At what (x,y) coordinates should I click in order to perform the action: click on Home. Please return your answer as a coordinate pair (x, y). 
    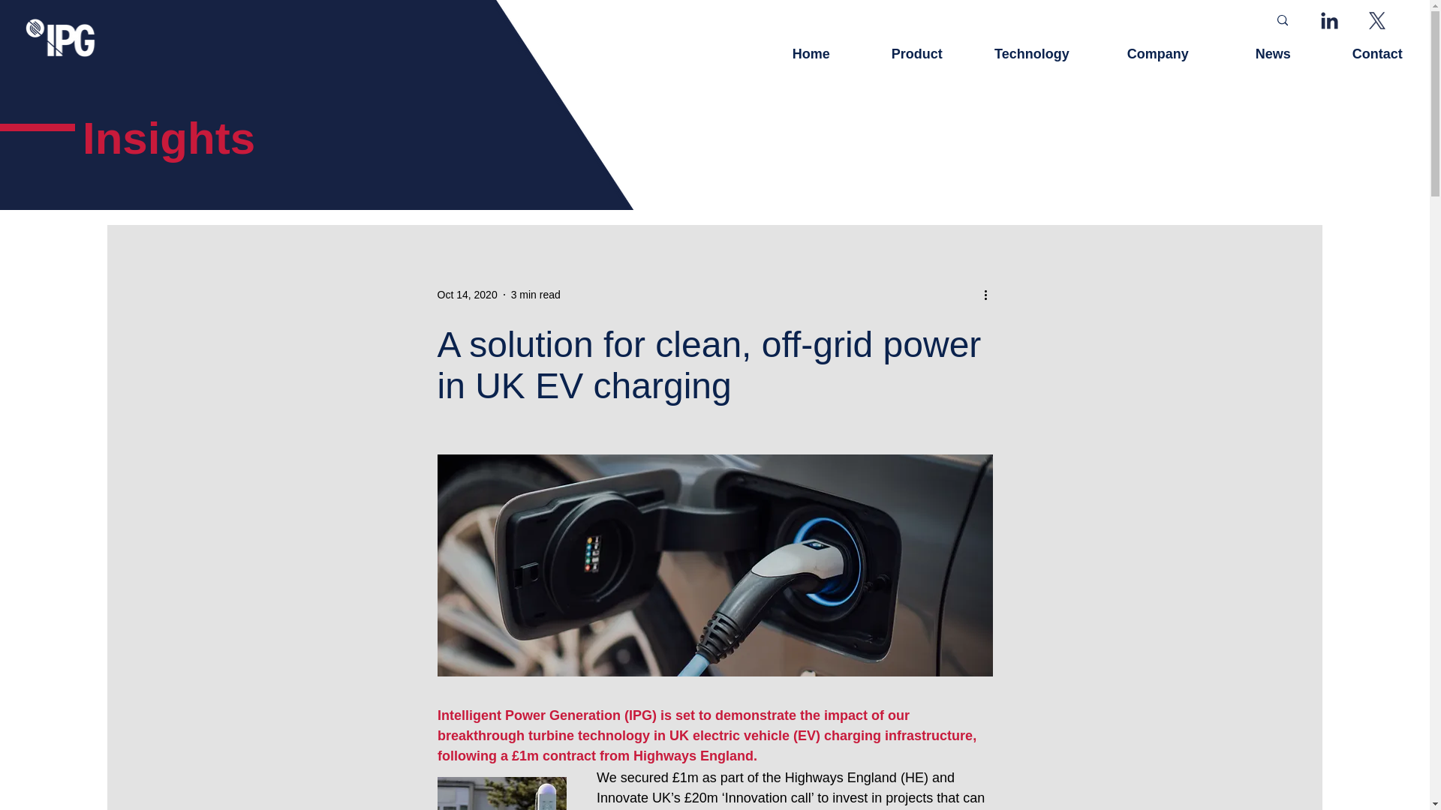
    Looking at the image, I should click on (789, 54).